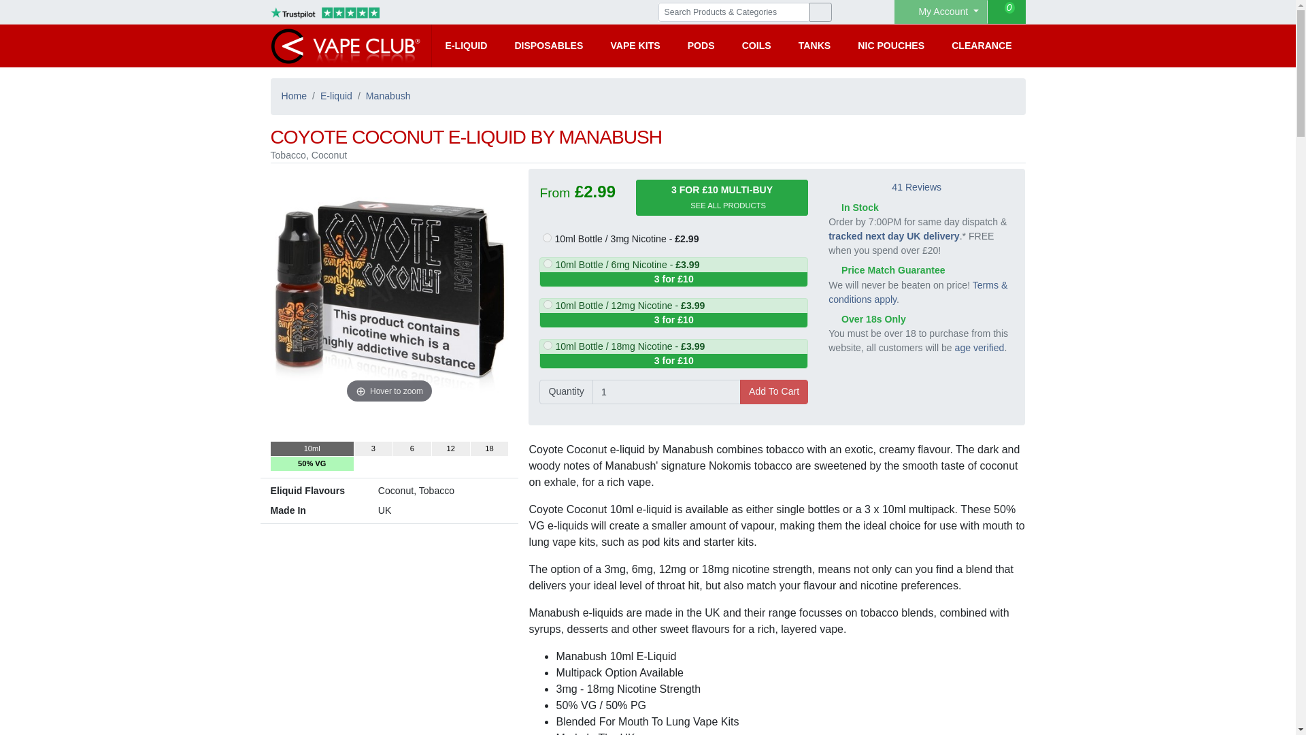 The width and height of the screenshot is (1306, 735). Describe the element at coordinates (820, 12) in the screenshot. I see `Search` at that location.